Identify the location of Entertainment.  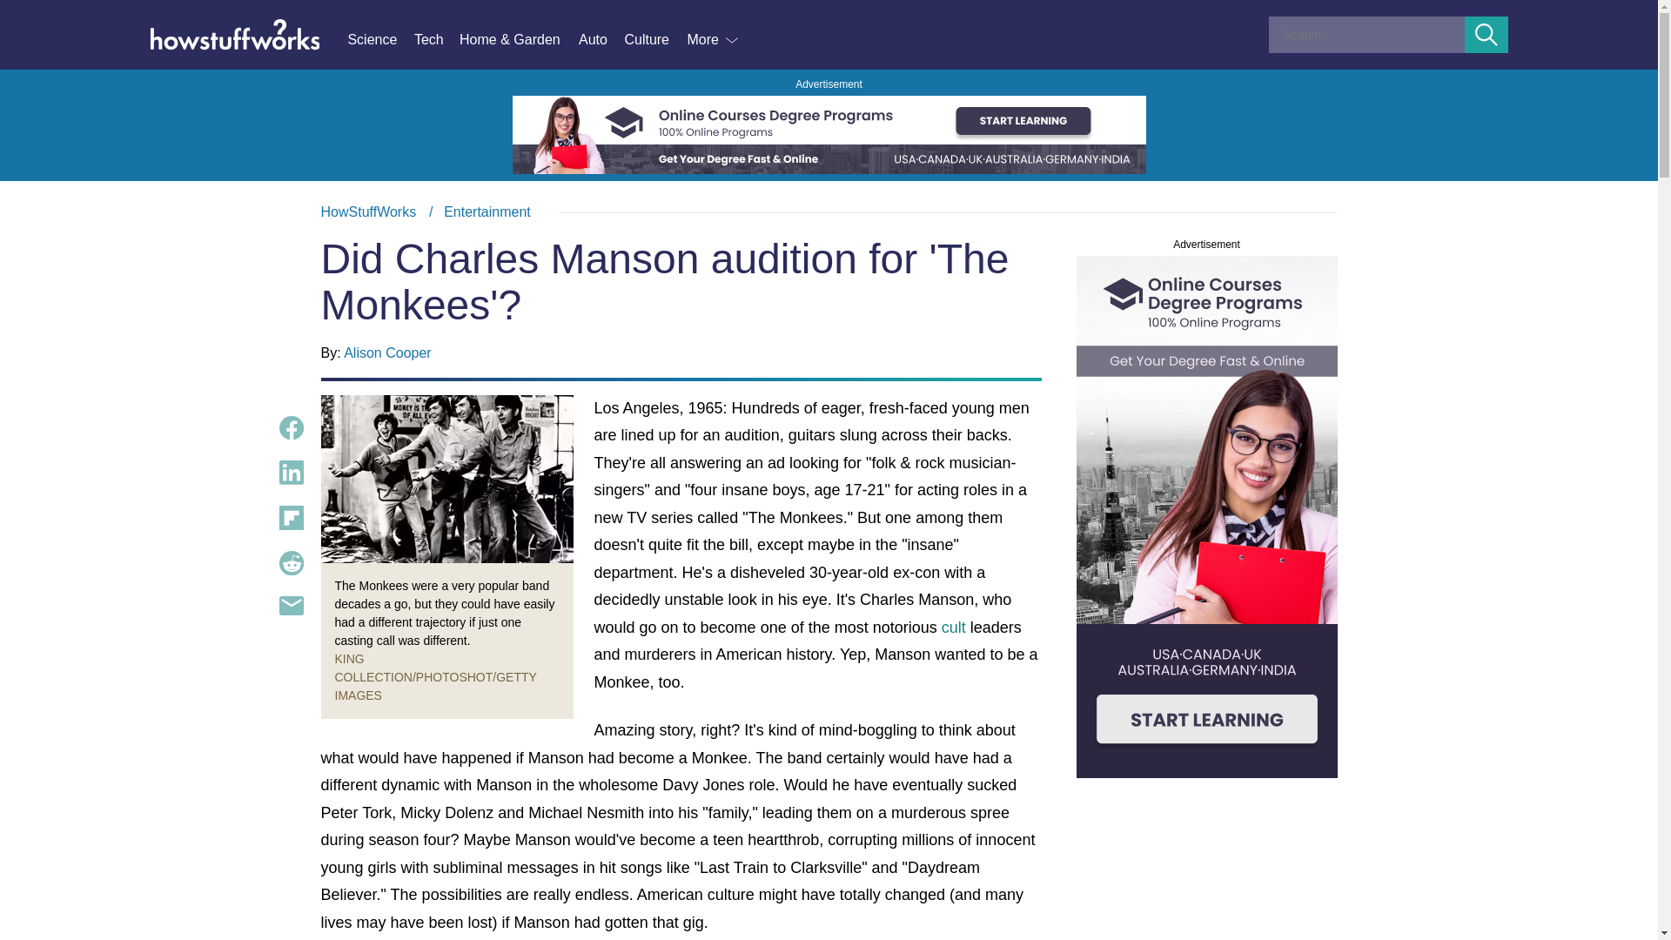
(487, 211).